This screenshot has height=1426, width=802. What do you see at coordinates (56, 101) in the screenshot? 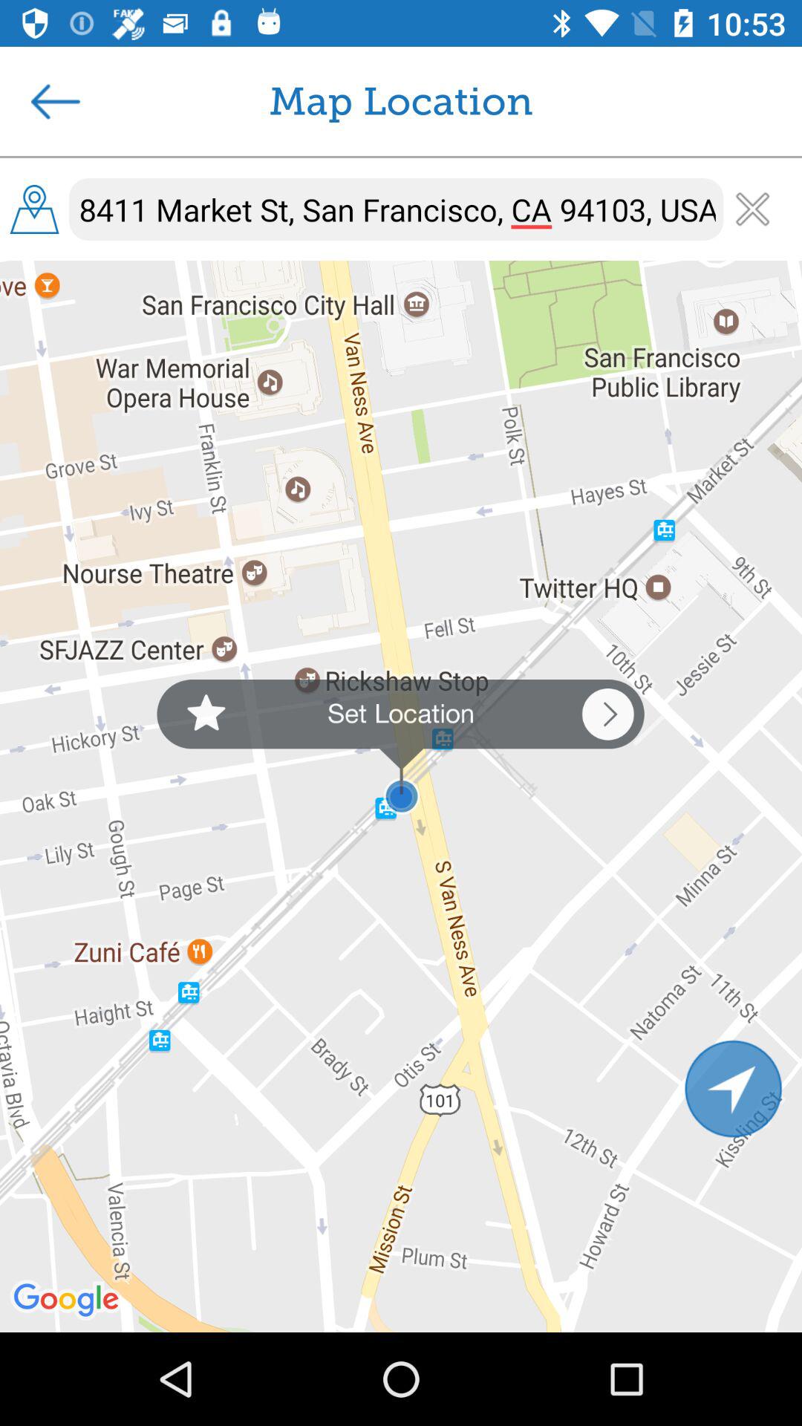
I see `launch the icon next to the map location icon` at bounding box center [56, 101].